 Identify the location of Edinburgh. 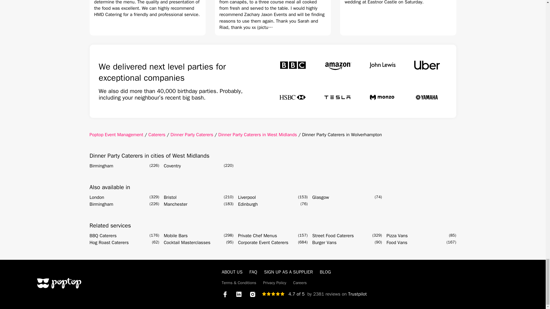
(248, 204).